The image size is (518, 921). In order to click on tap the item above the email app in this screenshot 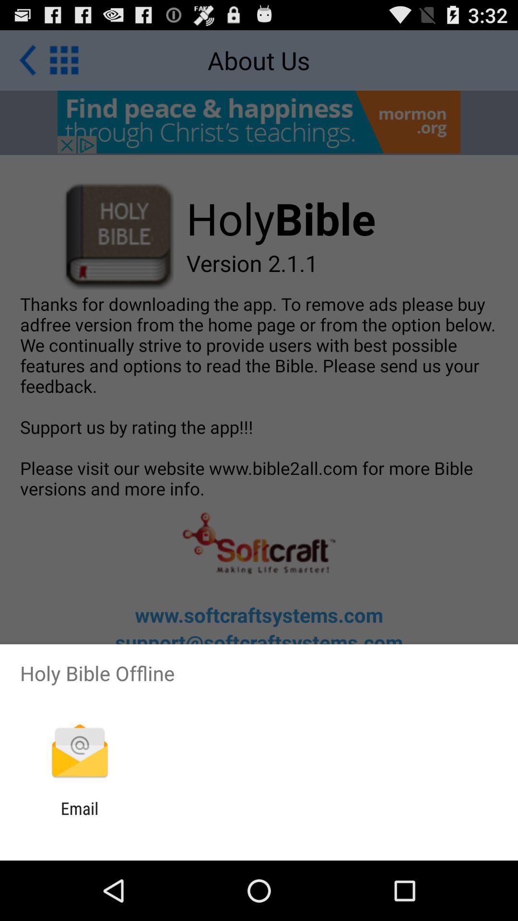, I will do `click(80, 752)`.